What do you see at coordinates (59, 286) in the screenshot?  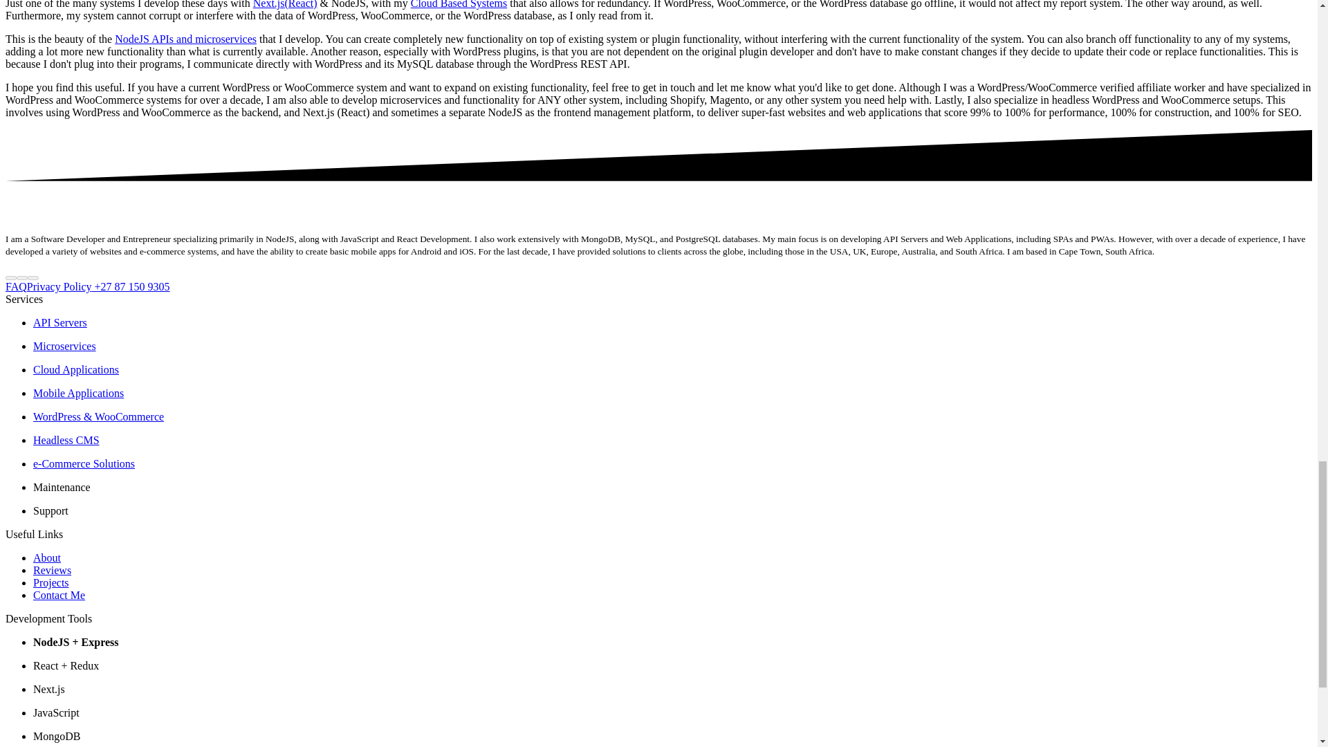 I see `Privacy Policy` at bounding box center [59, 286].